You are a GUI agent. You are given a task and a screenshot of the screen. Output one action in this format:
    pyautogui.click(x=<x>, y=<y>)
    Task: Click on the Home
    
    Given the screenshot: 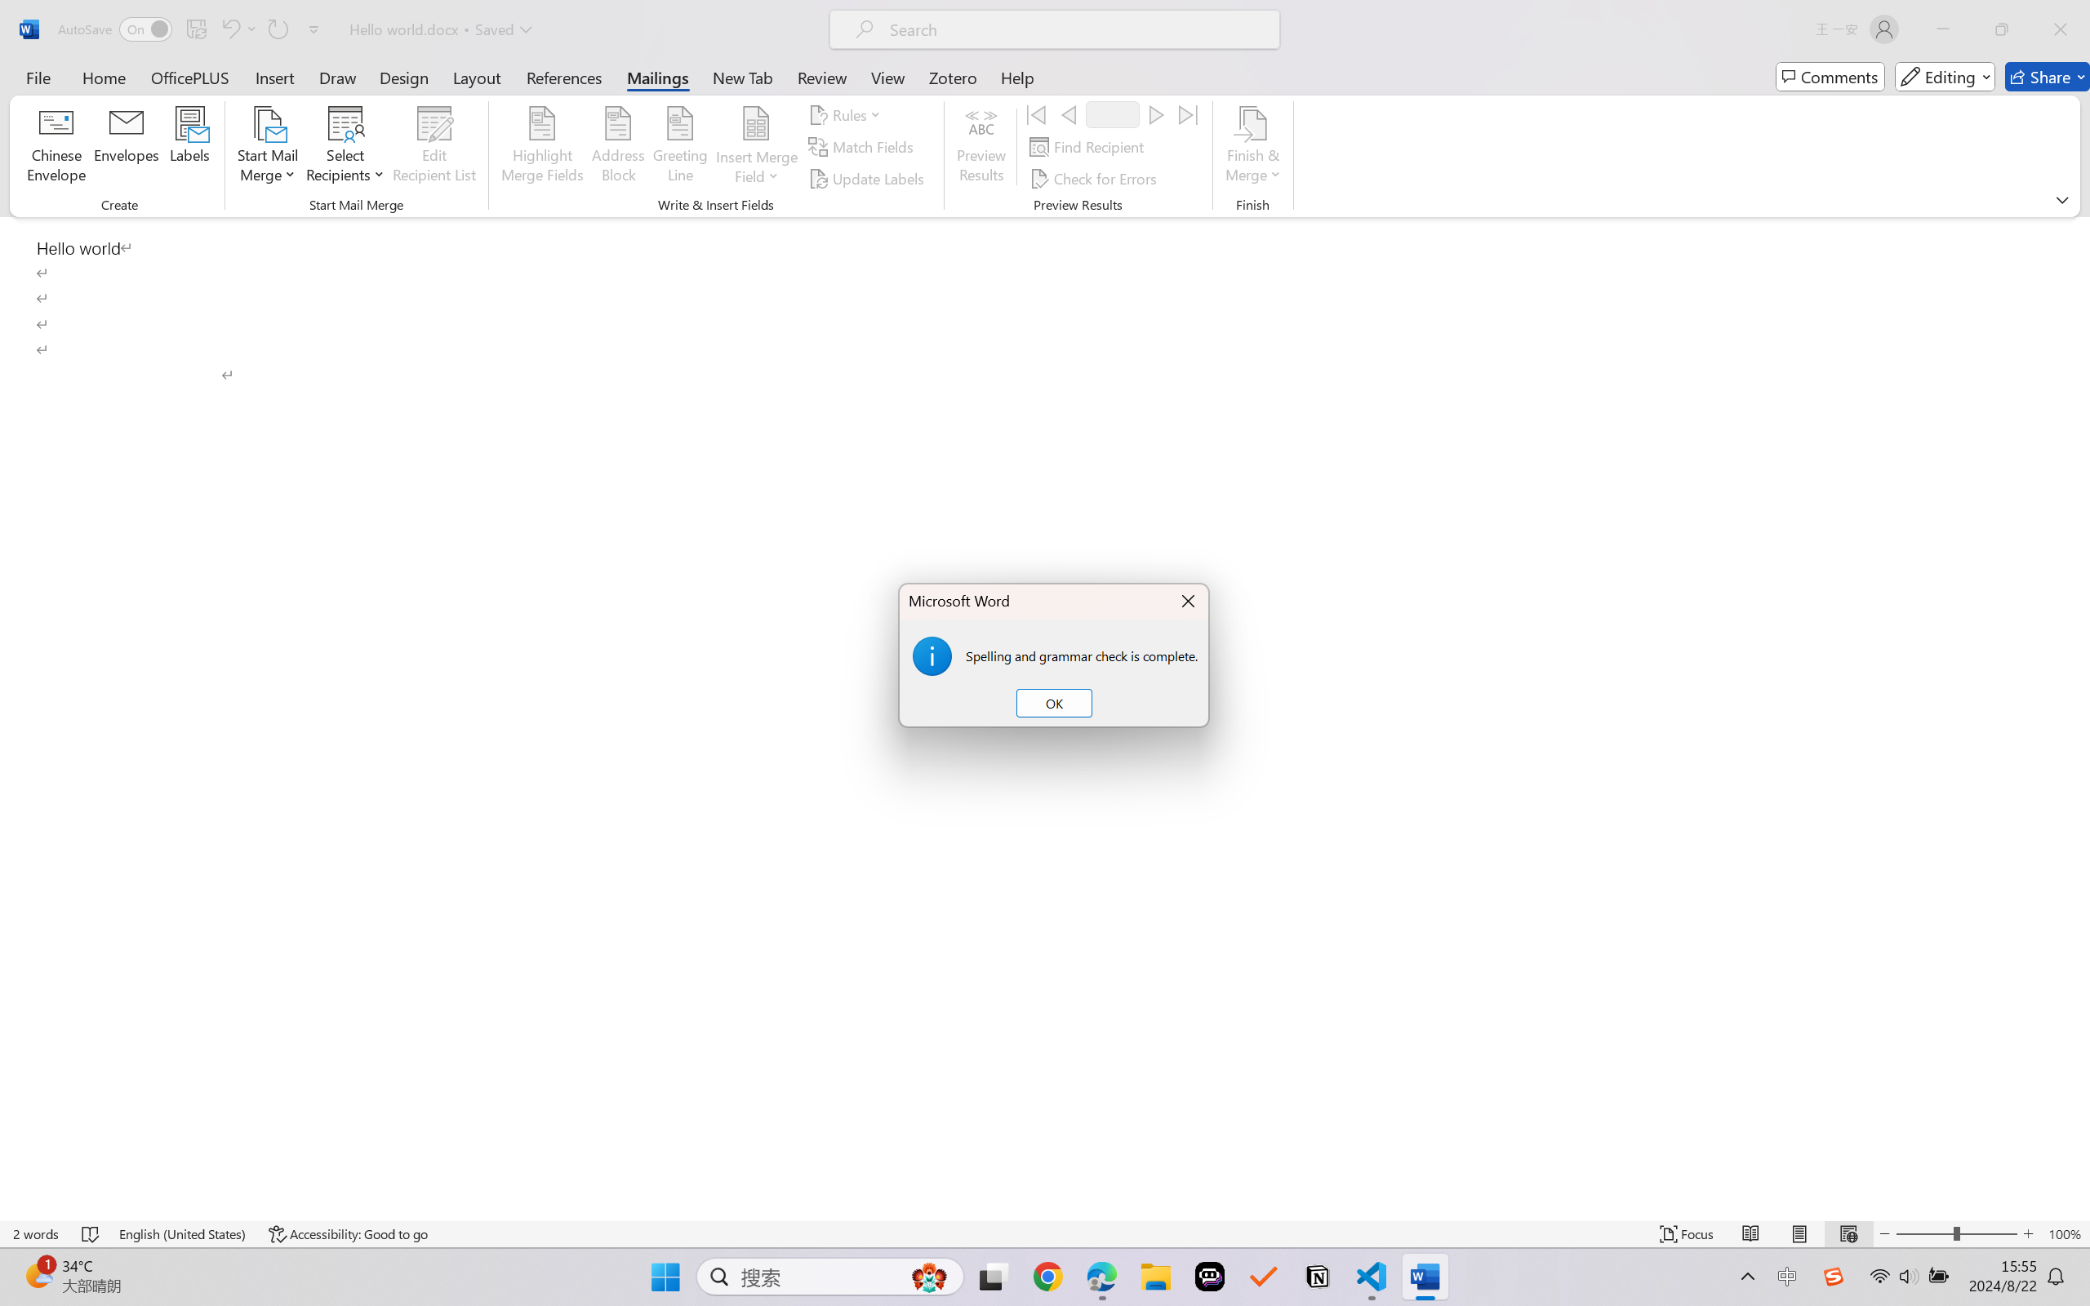 What is the action you would take?
    pyautogui.click(x=104, y=77)
    